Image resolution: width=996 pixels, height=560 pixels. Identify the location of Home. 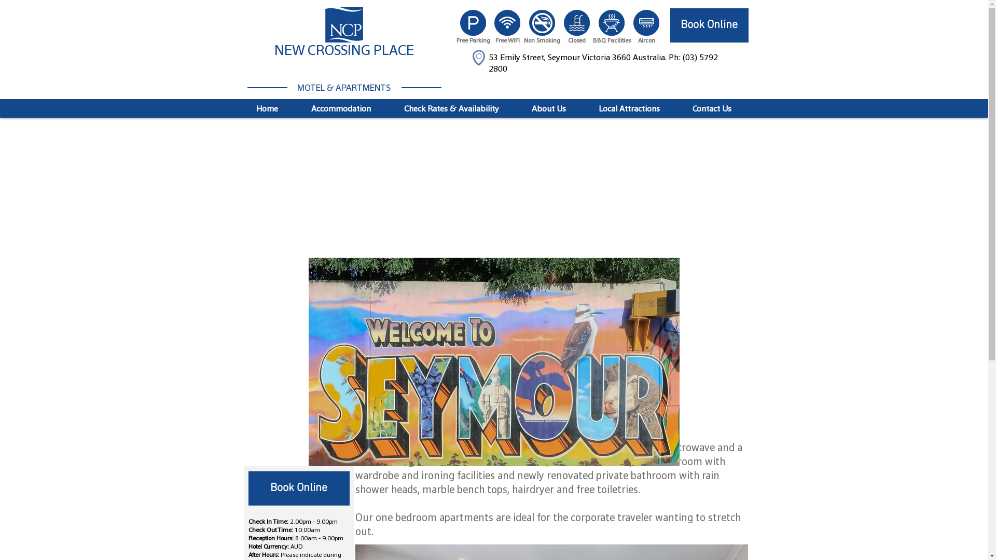
(267, 109).